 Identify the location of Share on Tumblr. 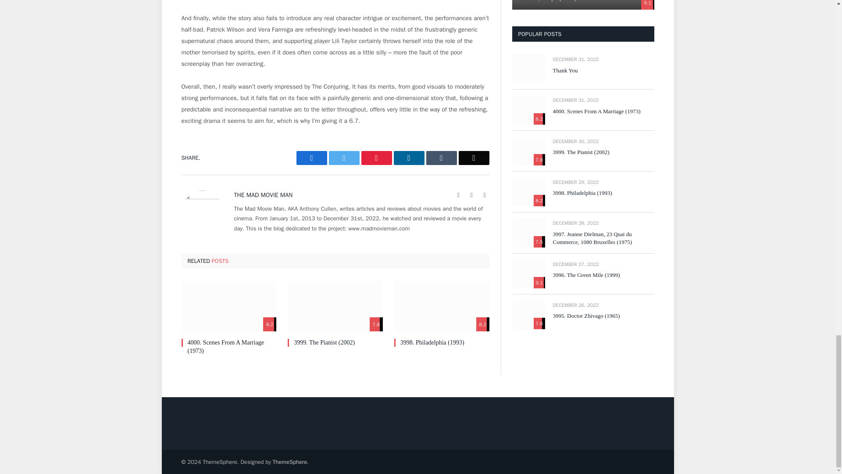
(441, 158).